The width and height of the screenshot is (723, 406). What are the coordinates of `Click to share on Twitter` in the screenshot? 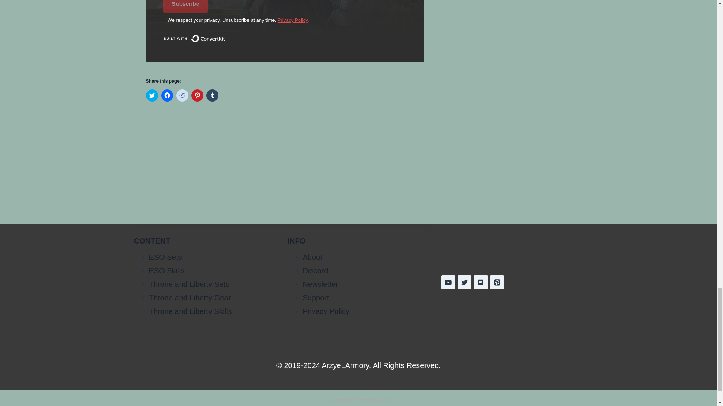 It's located at (152, 95).